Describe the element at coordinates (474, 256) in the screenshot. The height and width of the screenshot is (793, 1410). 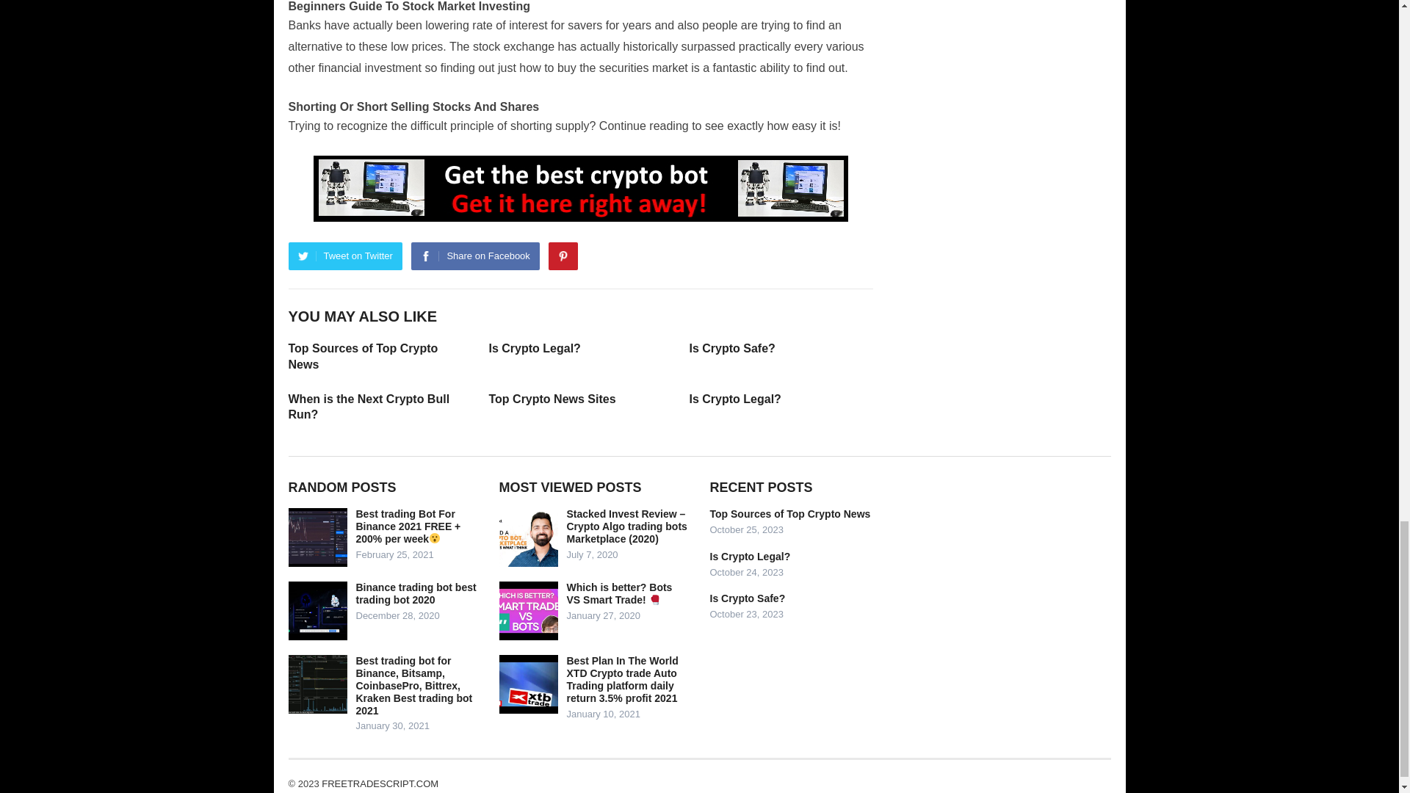
I see `Share on Facebook` at that location.